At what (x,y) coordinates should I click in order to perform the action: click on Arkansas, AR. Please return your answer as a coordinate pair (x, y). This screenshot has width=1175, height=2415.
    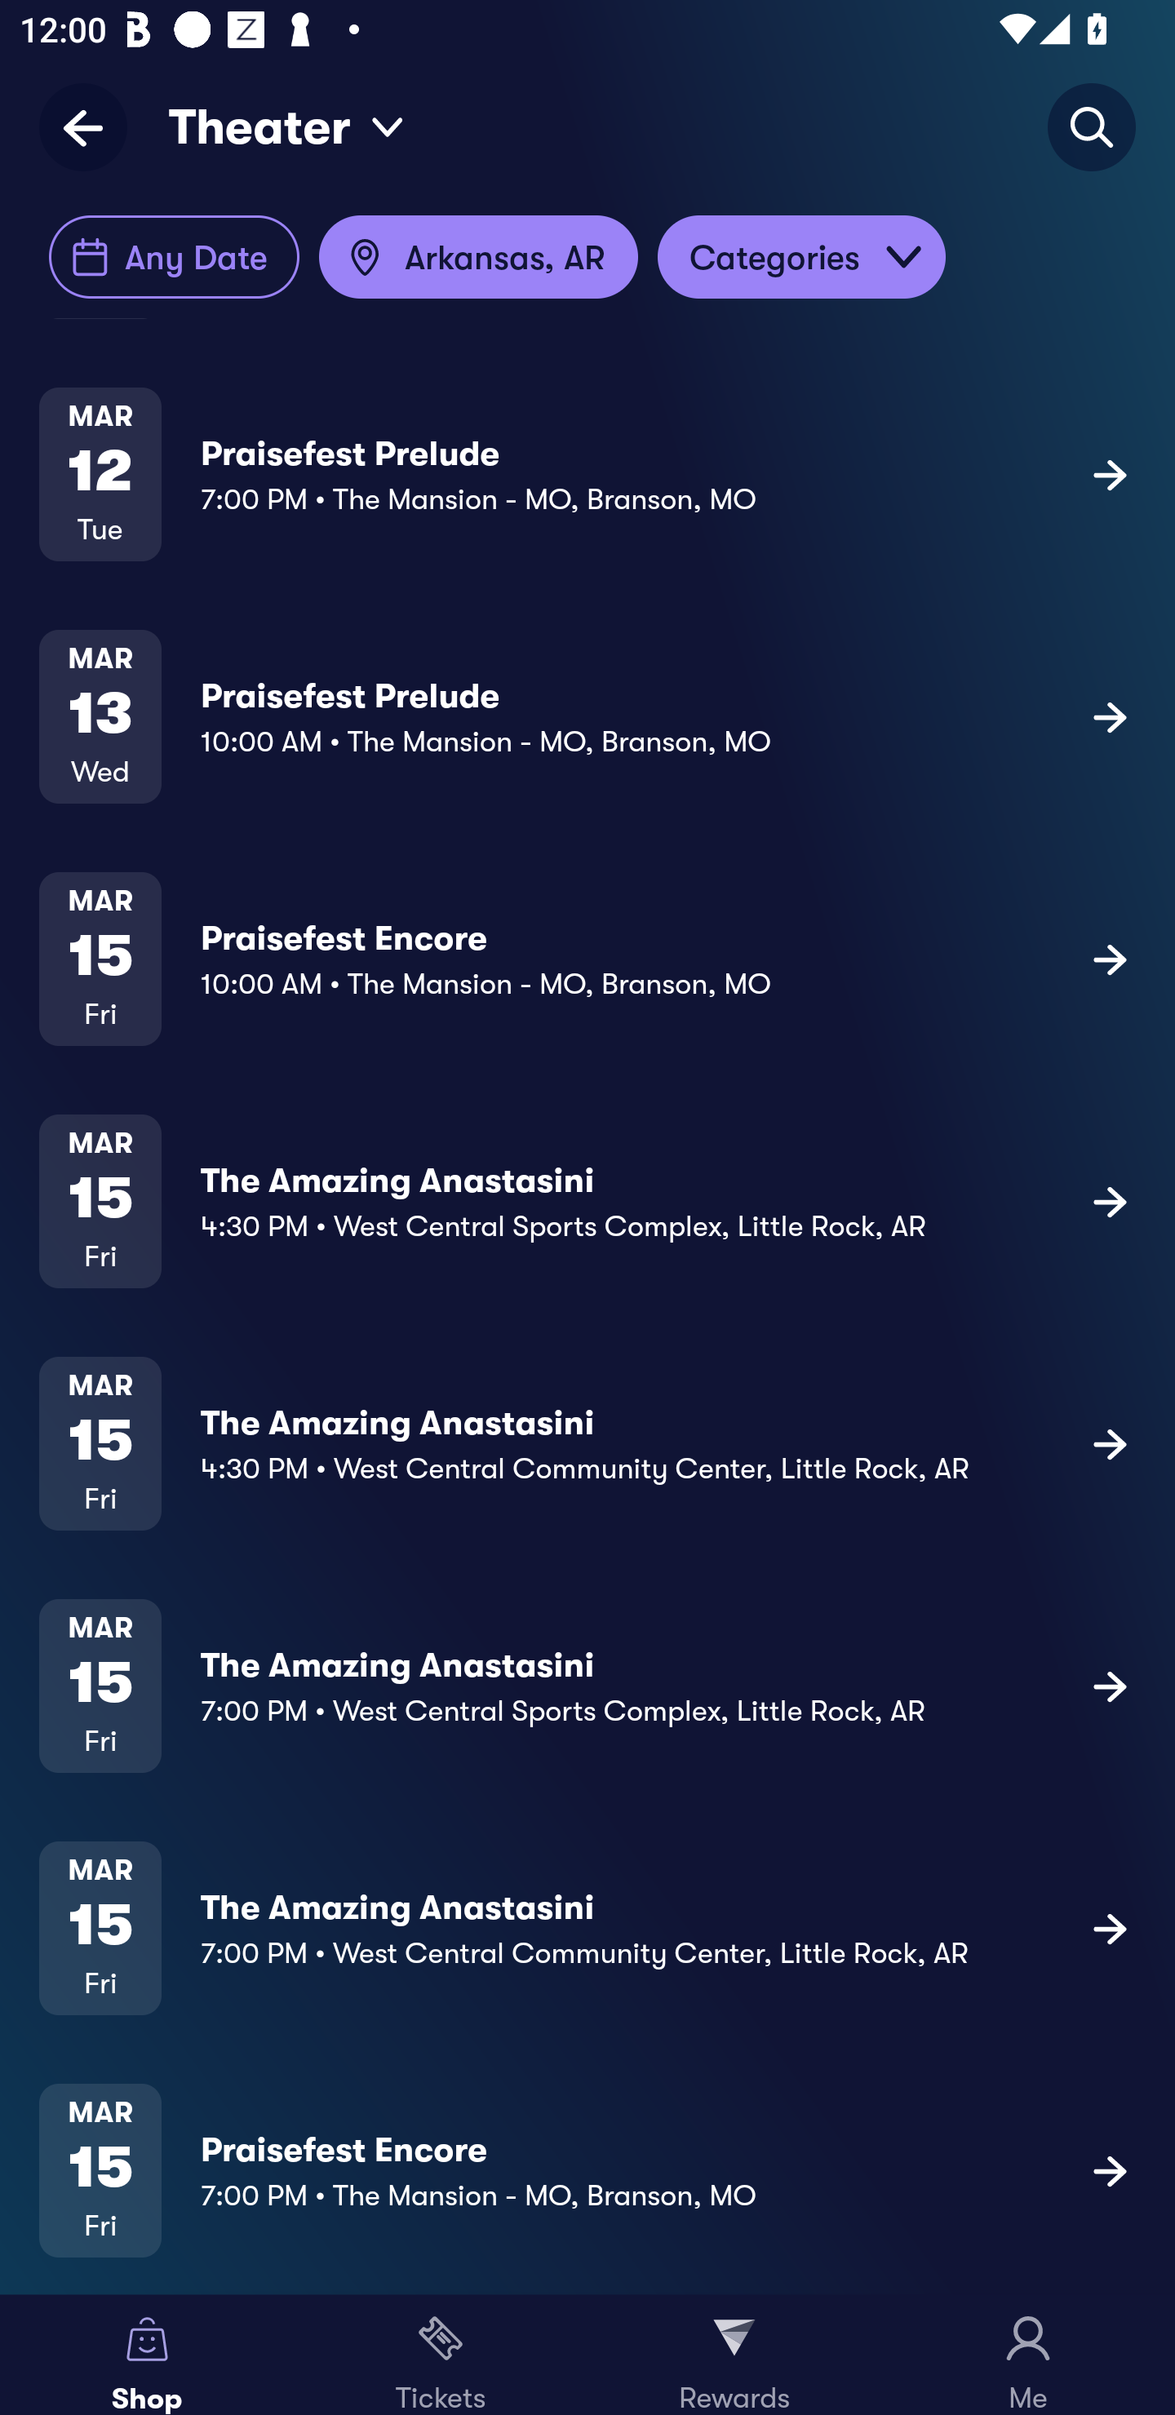
    Looking at the image, I should click on (478, 257).